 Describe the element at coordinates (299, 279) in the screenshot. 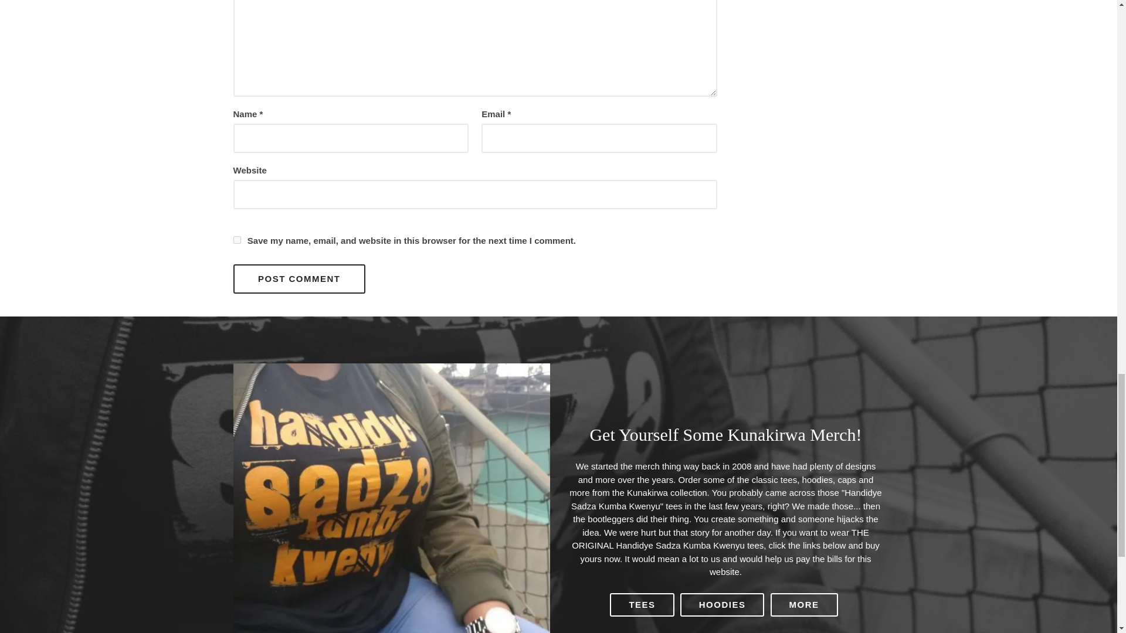

I see `Post Comment` at that location.